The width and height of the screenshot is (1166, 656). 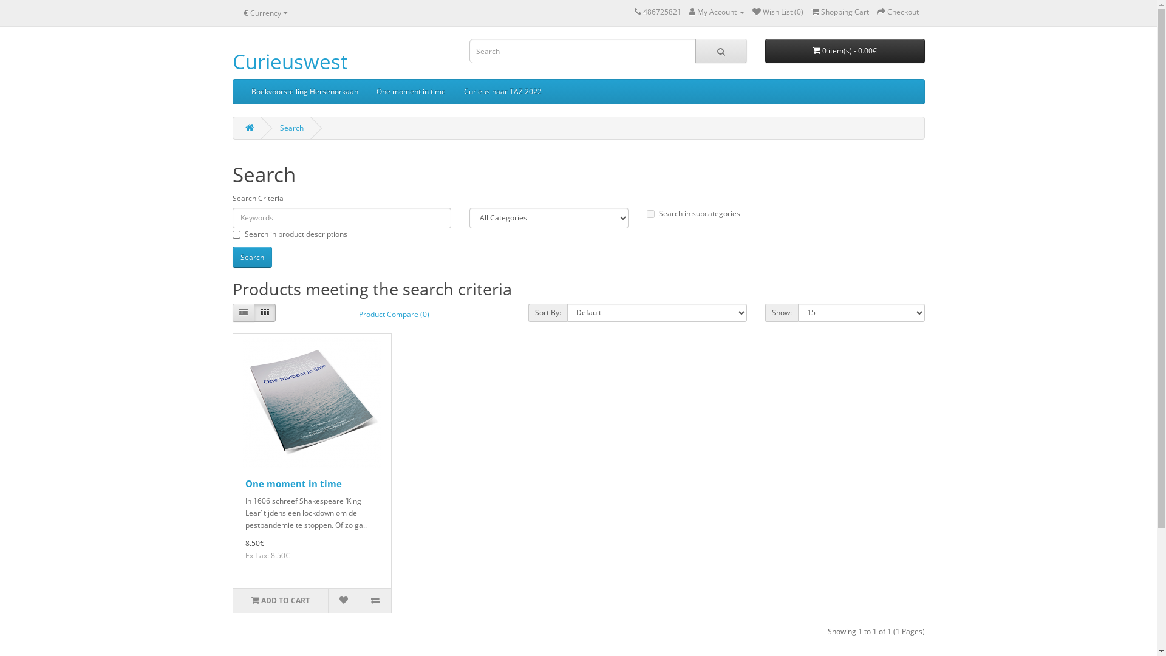 I want to click on Checkout, so click(x=898, y=12).